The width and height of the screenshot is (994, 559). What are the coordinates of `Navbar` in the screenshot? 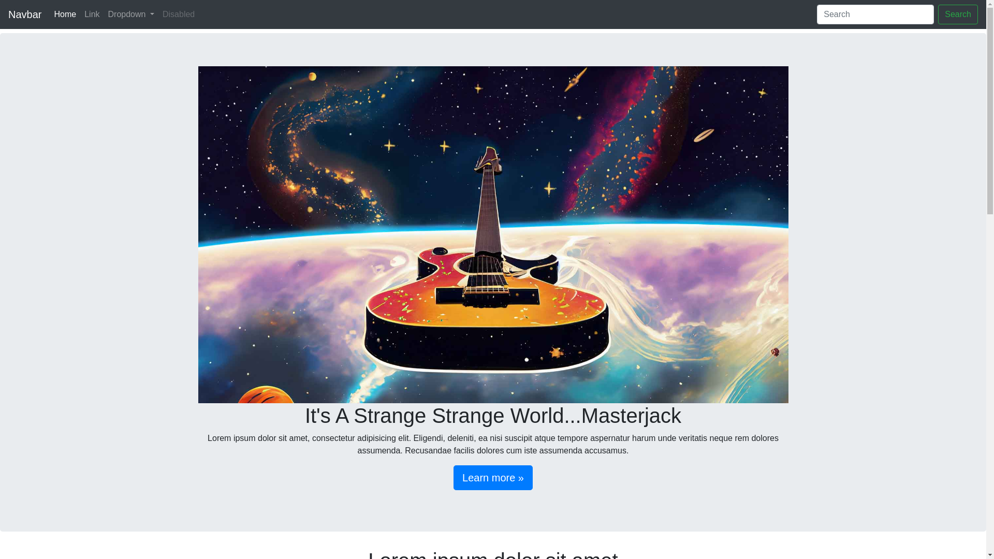 It's located at (25, 14).